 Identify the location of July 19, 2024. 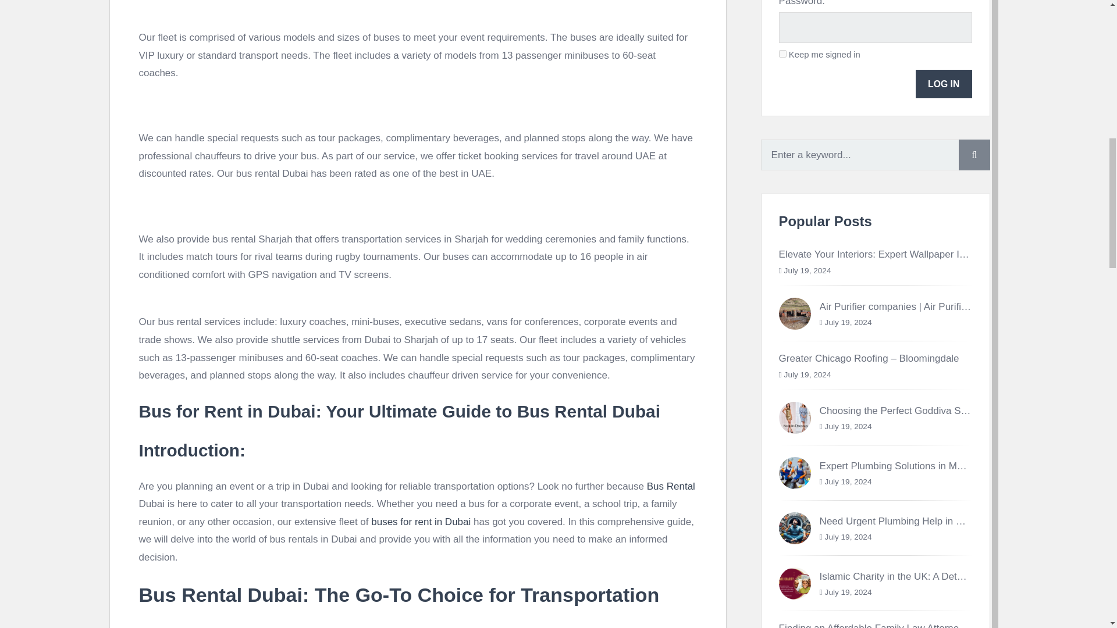
(848, 322).